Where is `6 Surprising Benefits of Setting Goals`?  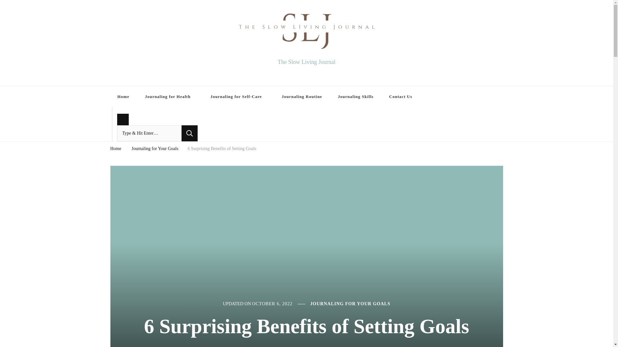 6 Surprising Benefits of Setting Goals is located at coordinates (222, 149).